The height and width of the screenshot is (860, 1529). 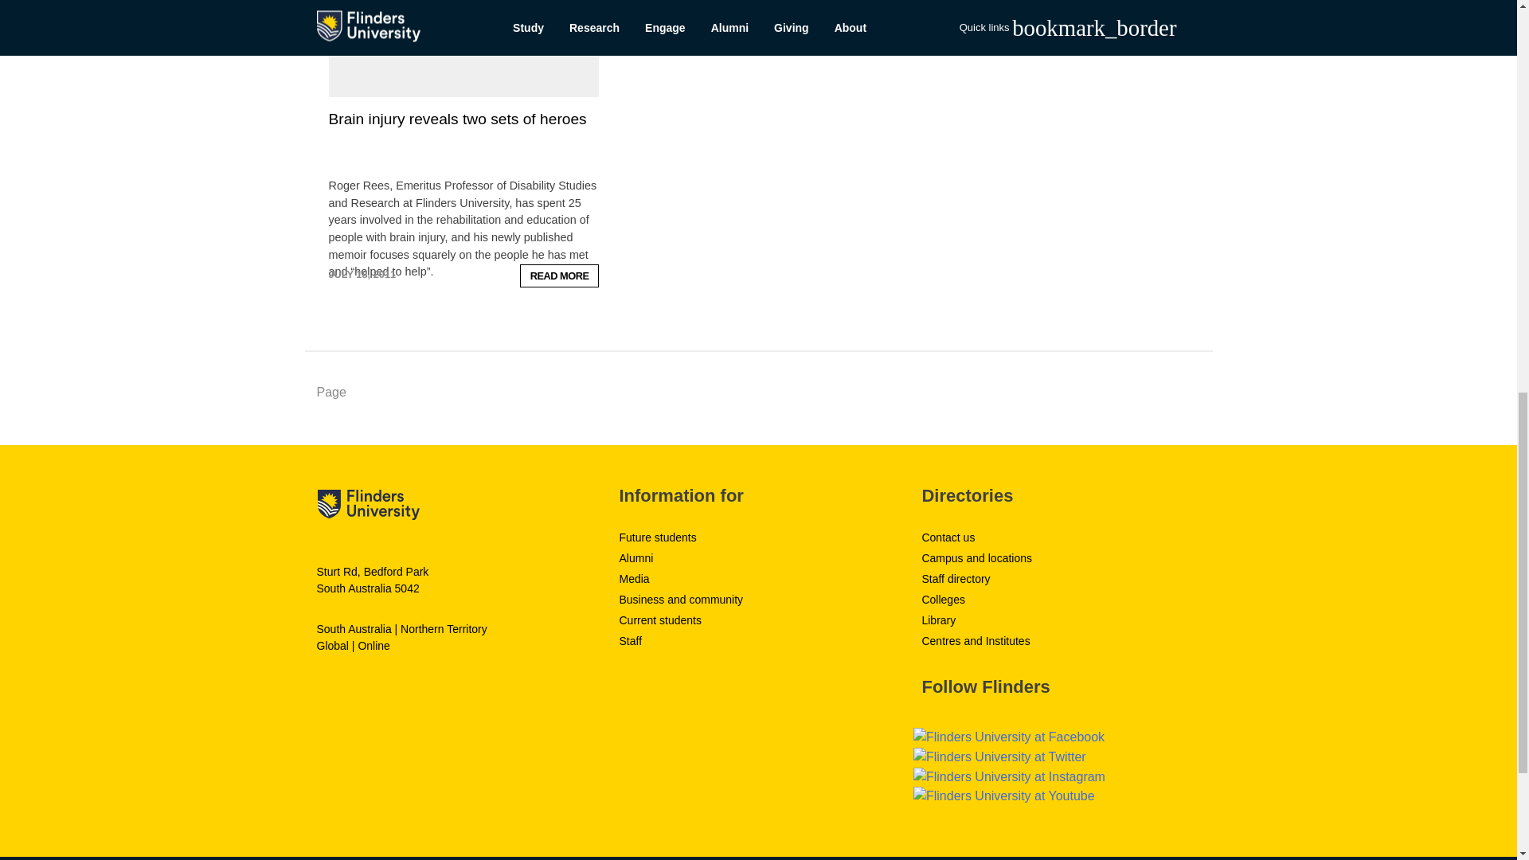 I want to click on Business and community, so click(x=681, y=600).